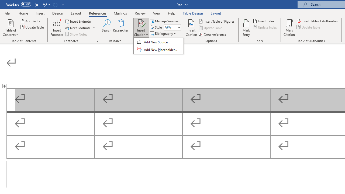 This screenshot has height=194, width=345. Describe the element at coordinates (217, 21) in the screenshot. I see `Insert Table of Figures...` at that location.